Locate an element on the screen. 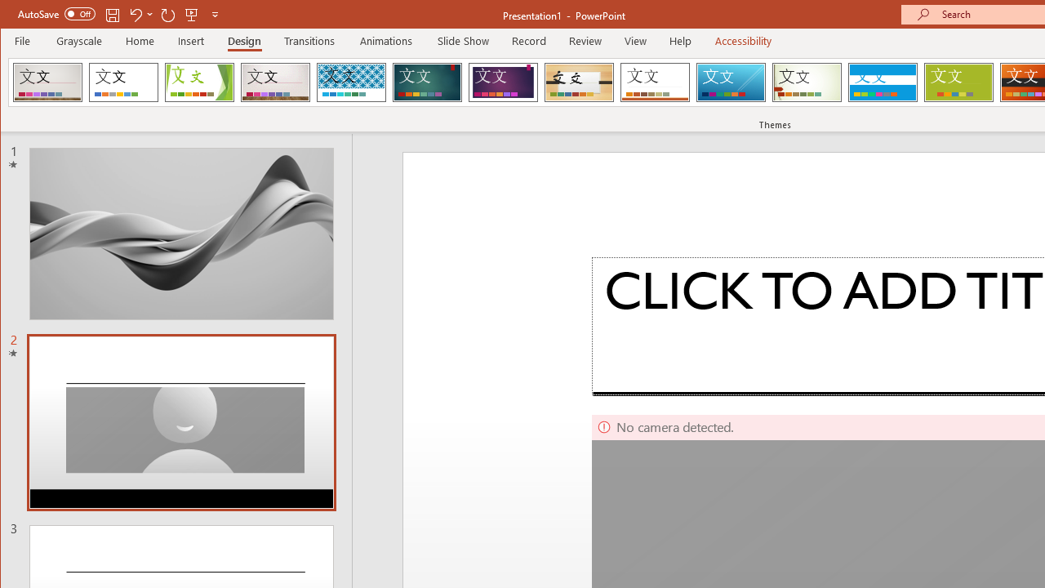 The width and height of the screenshot is (1045, 588). Wisp is located at coordinates (807, 82).